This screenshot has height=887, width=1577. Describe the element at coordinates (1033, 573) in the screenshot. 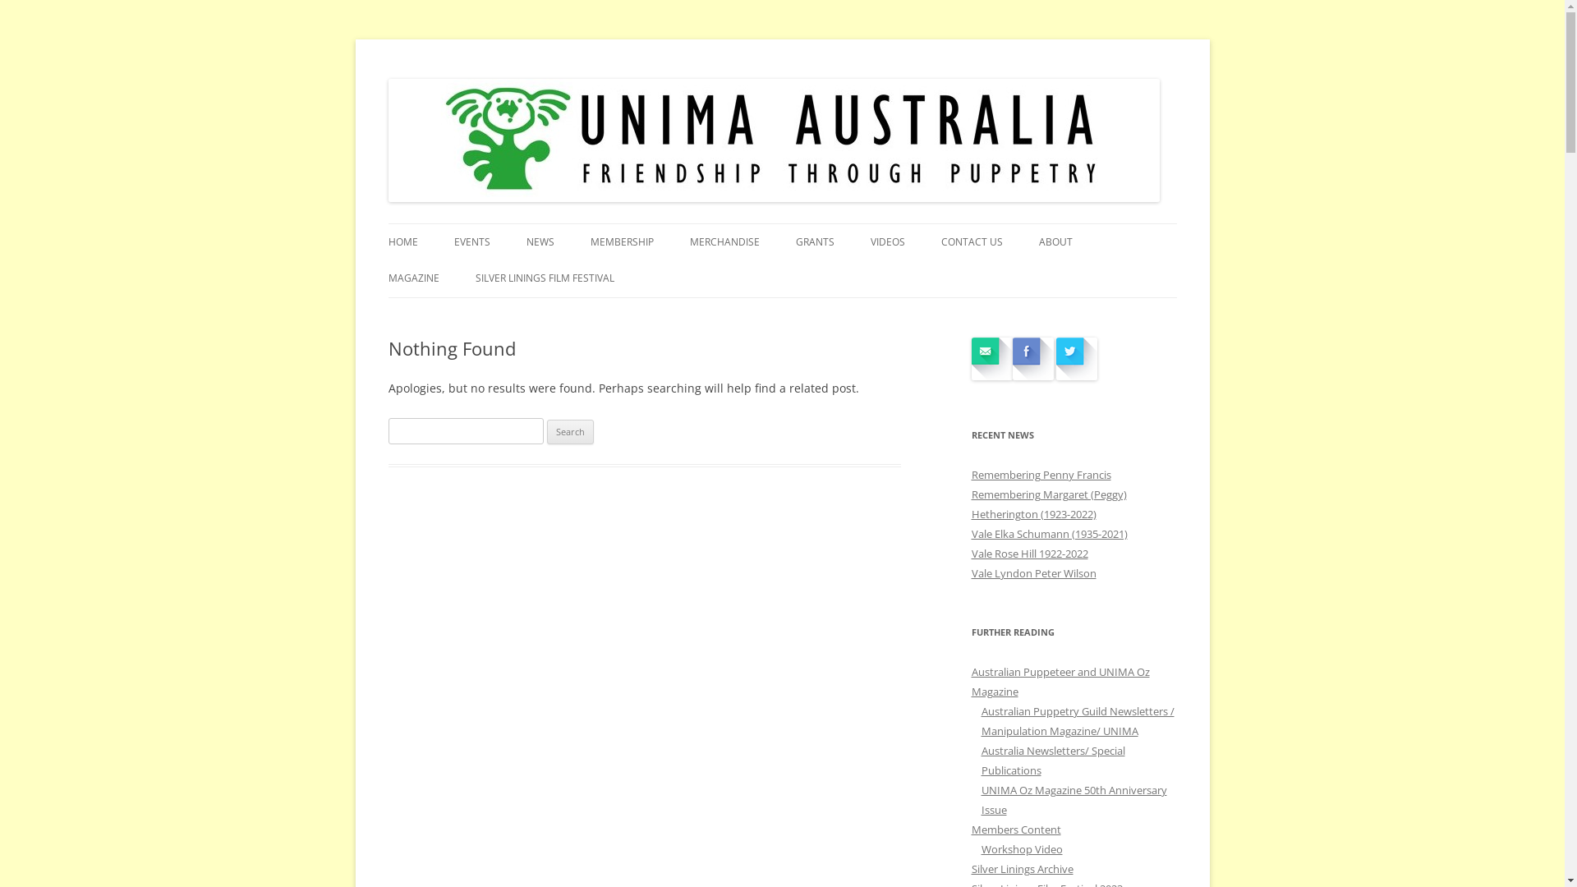

I see `Vale Lyndon Peter Wilson` at that location.